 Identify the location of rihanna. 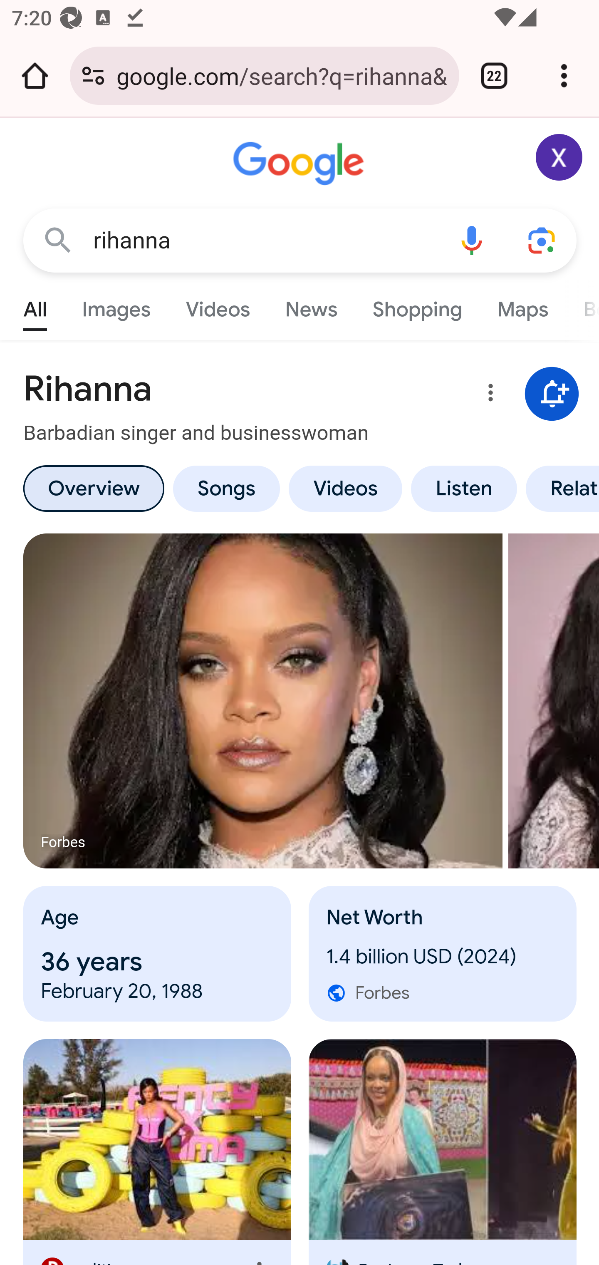
(265, 241).